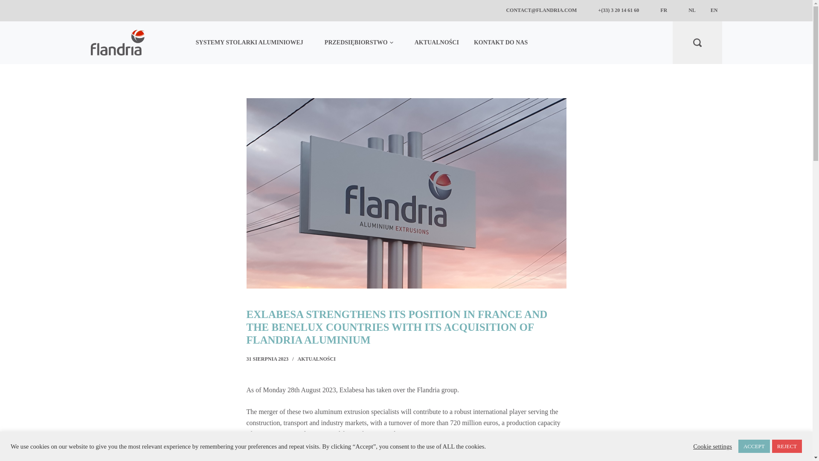 This screenshot has width=819, height=461. What do you see at coordinates (500, 43) in the screenshot?
I see `KONTAKT DO NAS` at bounding box center [500, 43].